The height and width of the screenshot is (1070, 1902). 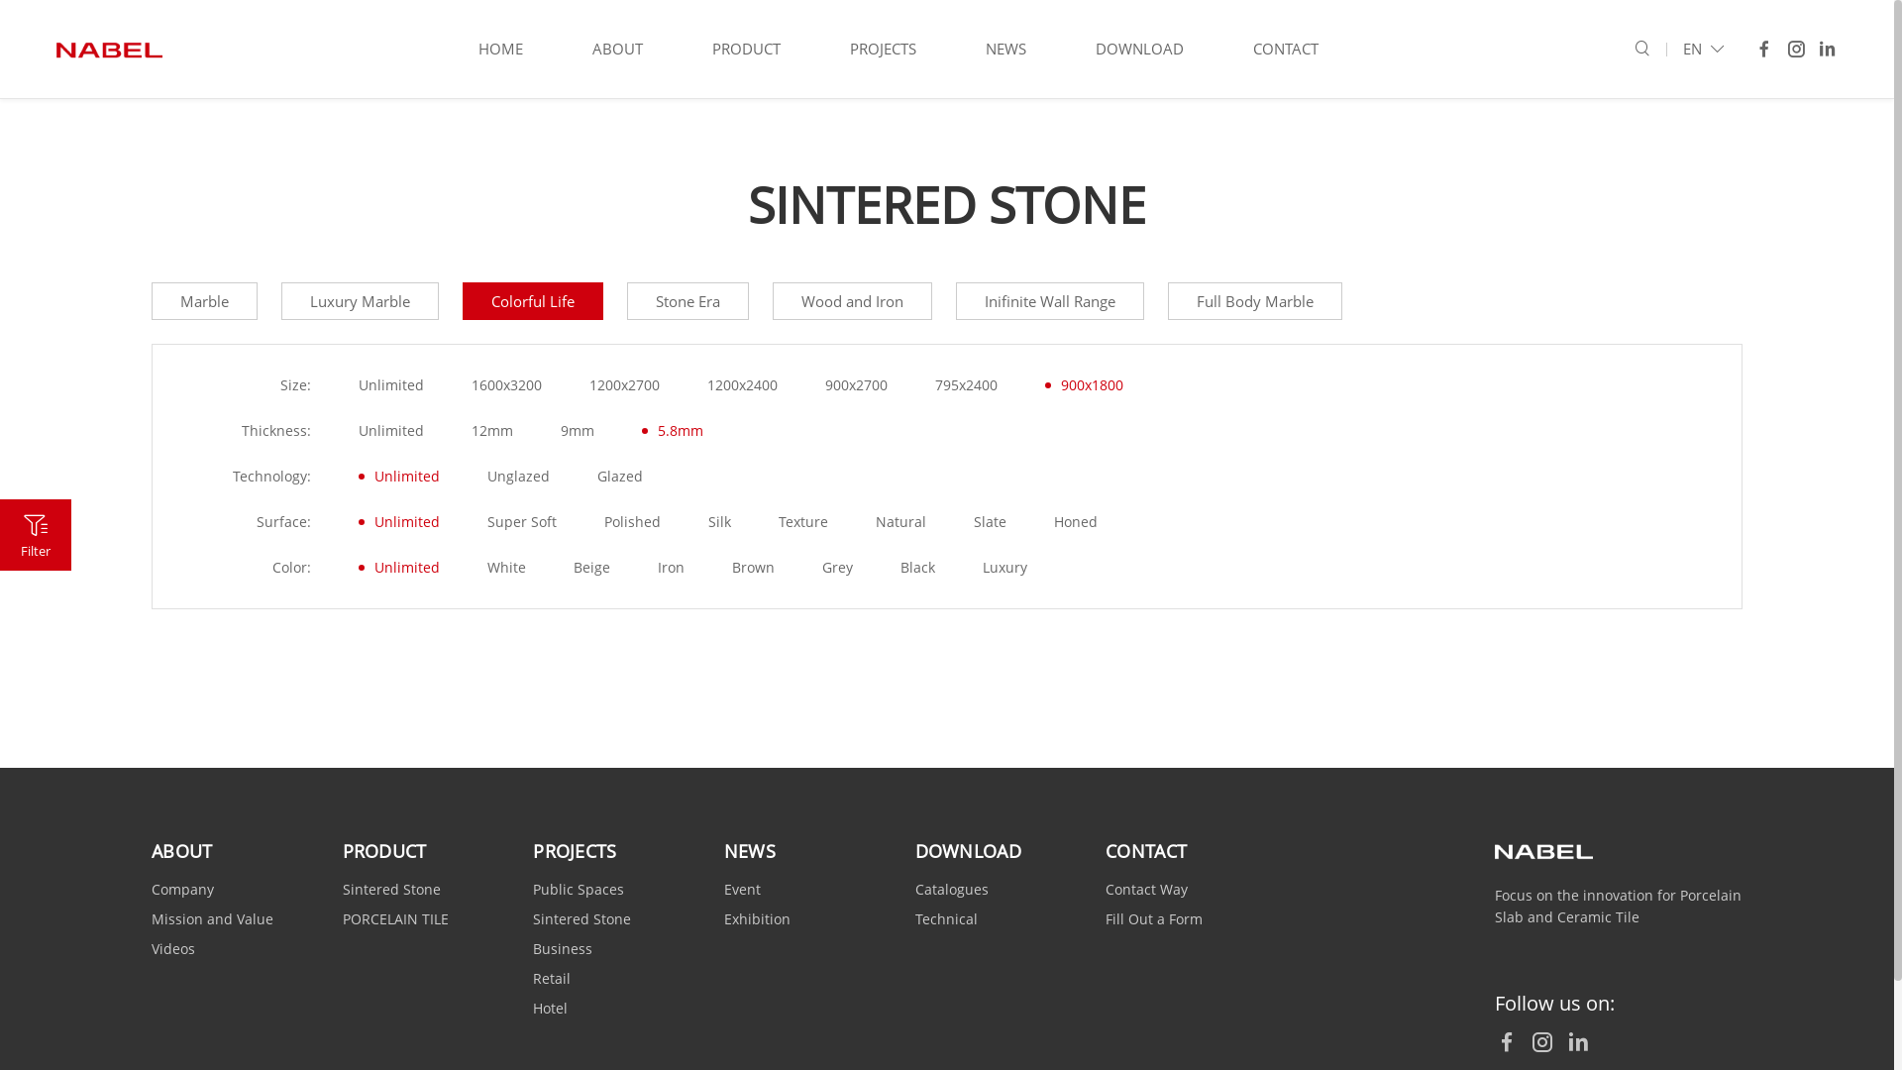 What do you see at coordinates (391, 385) in the screenshot?
I see `Unlimited` at bounding box center [391, 385].